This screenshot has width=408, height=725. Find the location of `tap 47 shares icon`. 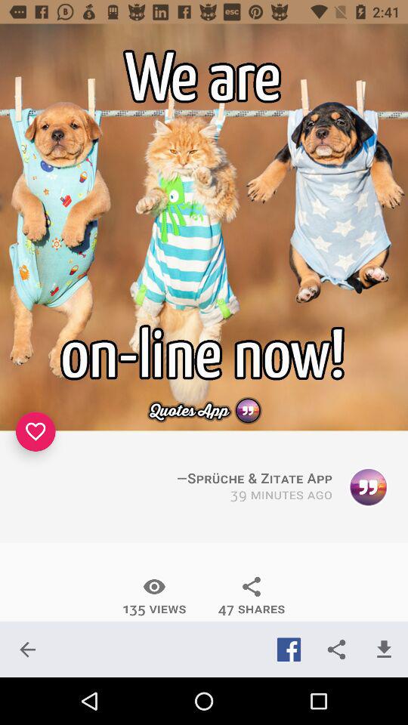

tap 47 shares icon is located at coordinates (251, 596).